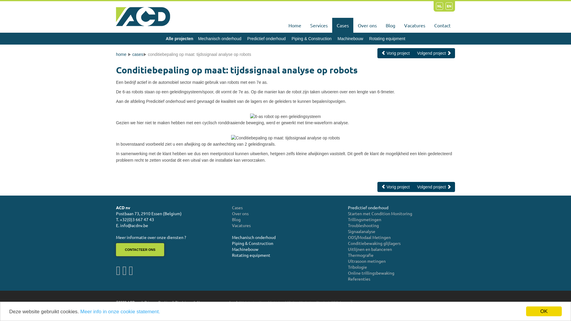 The image size is (571, 321). I want to click on cases, so click(138, 54).